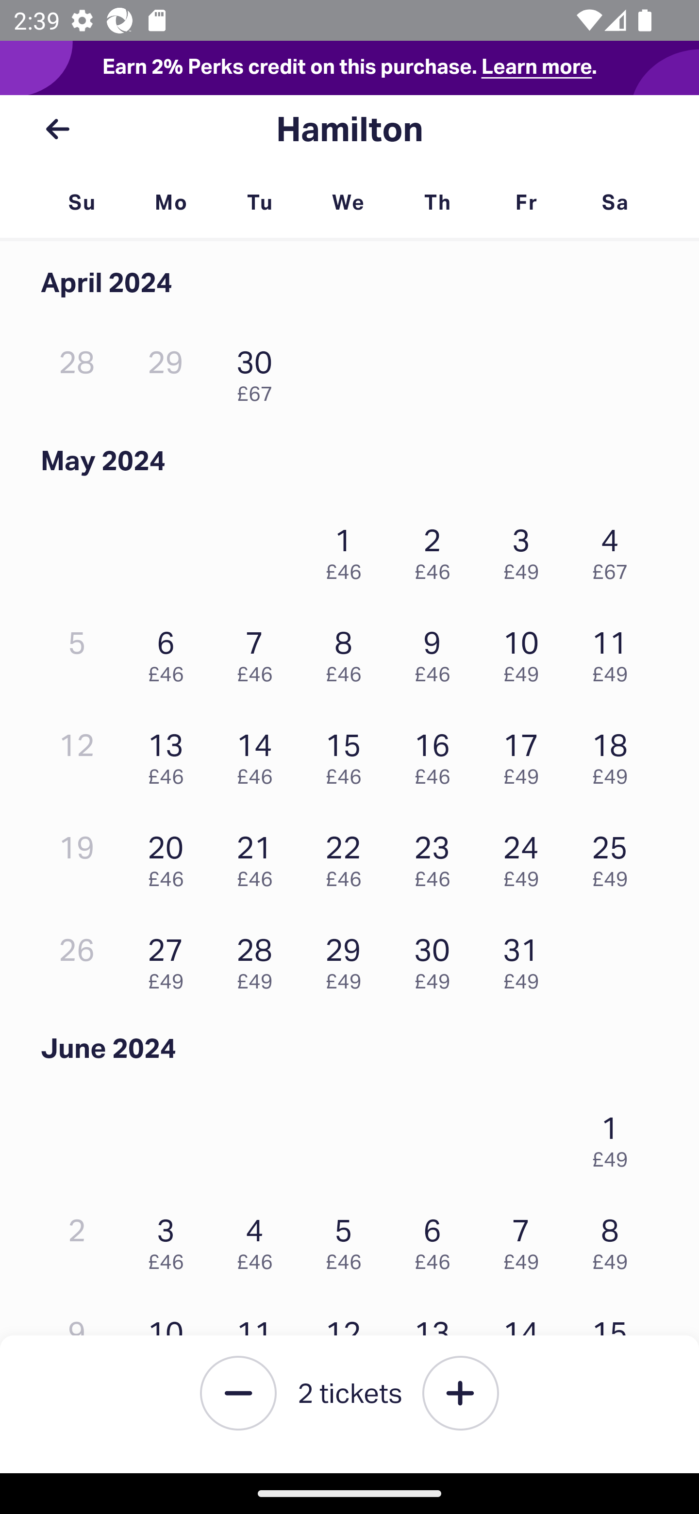 This screenshot has width=699, height=1514. I want to click on back button, so click(57, 129).